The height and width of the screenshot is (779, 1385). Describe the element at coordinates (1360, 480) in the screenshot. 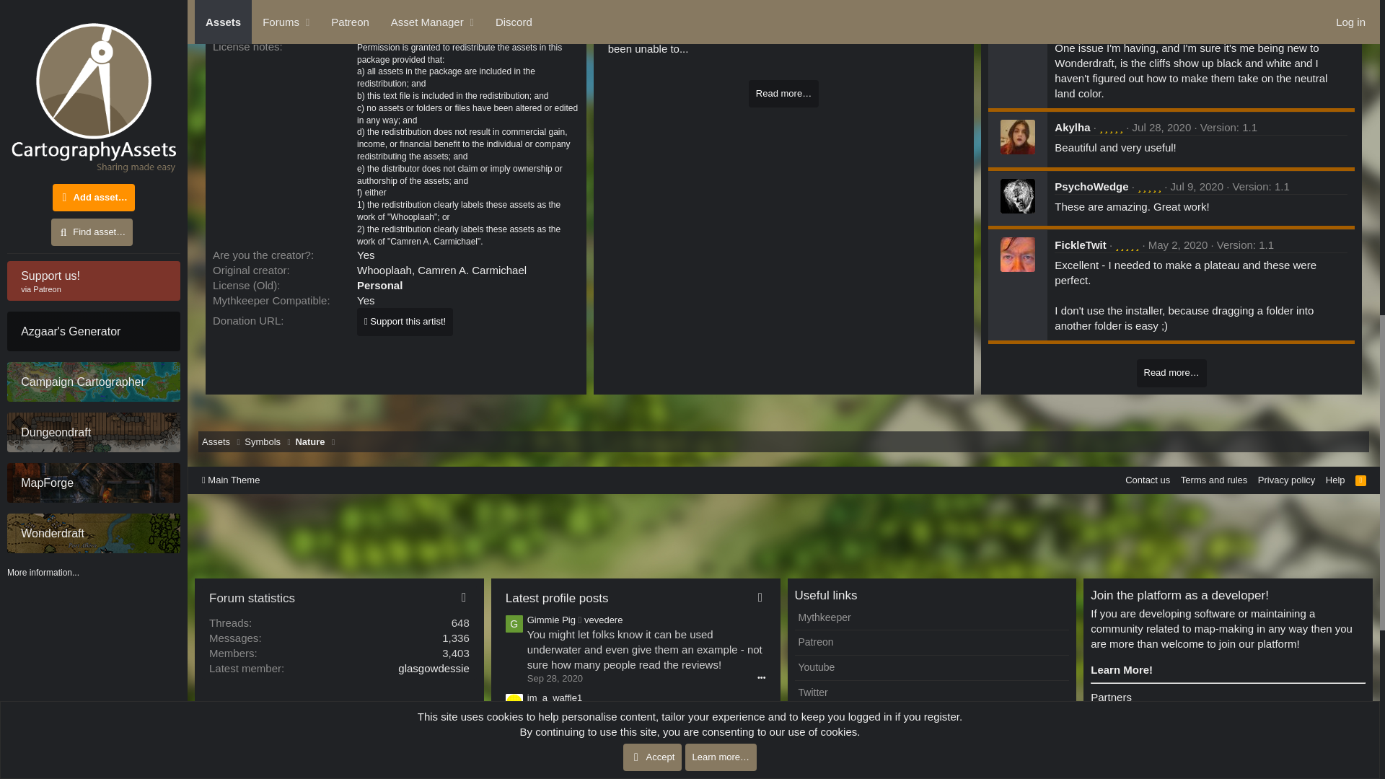

I see `RSS` at that location.